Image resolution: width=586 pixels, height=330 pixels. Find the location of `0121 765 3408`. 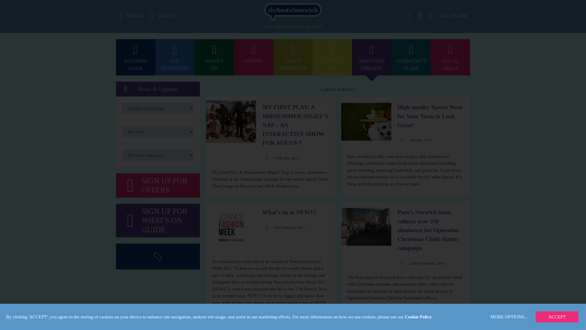

0121 765 3408 is located at coordinates (411, 3).